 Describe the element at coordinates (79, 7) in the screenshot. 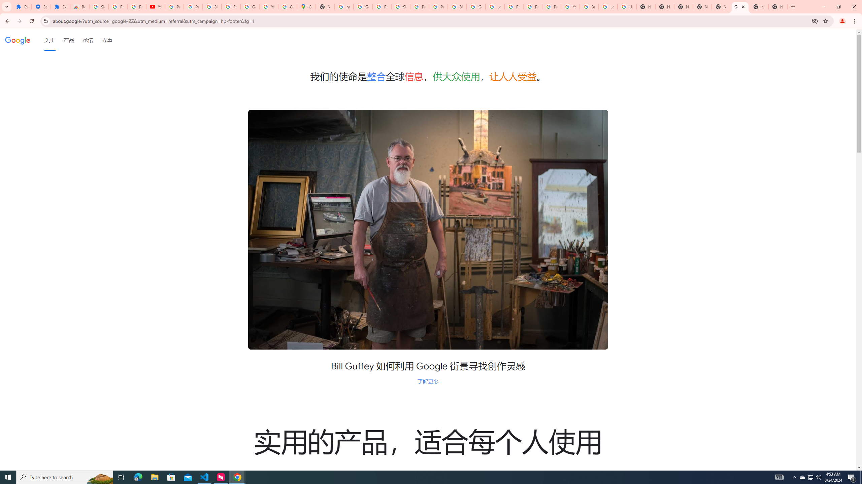

I see `Reviews: Helix Fruit Jump Arcade Game` at that location.